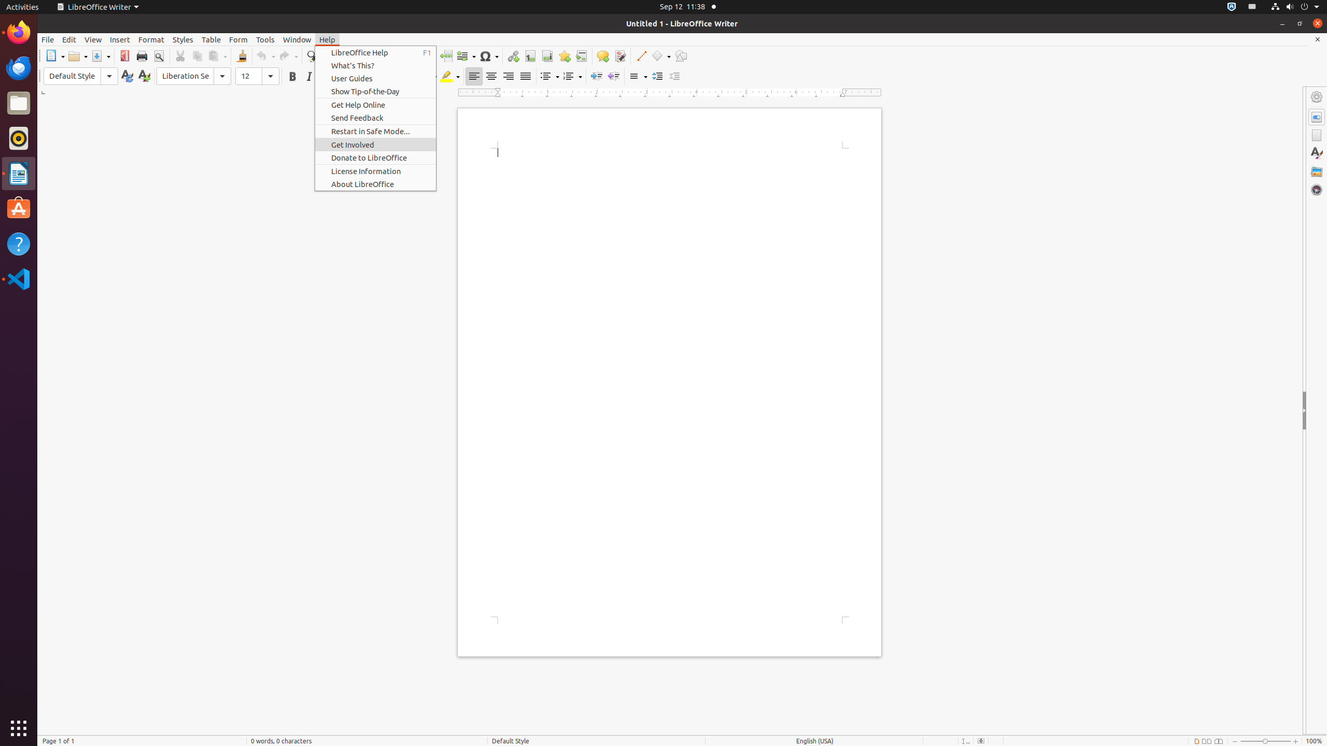  What do you see at coordinates (78, 56) in the screenshot?
I see `Open` at bounding box center [78, 56].